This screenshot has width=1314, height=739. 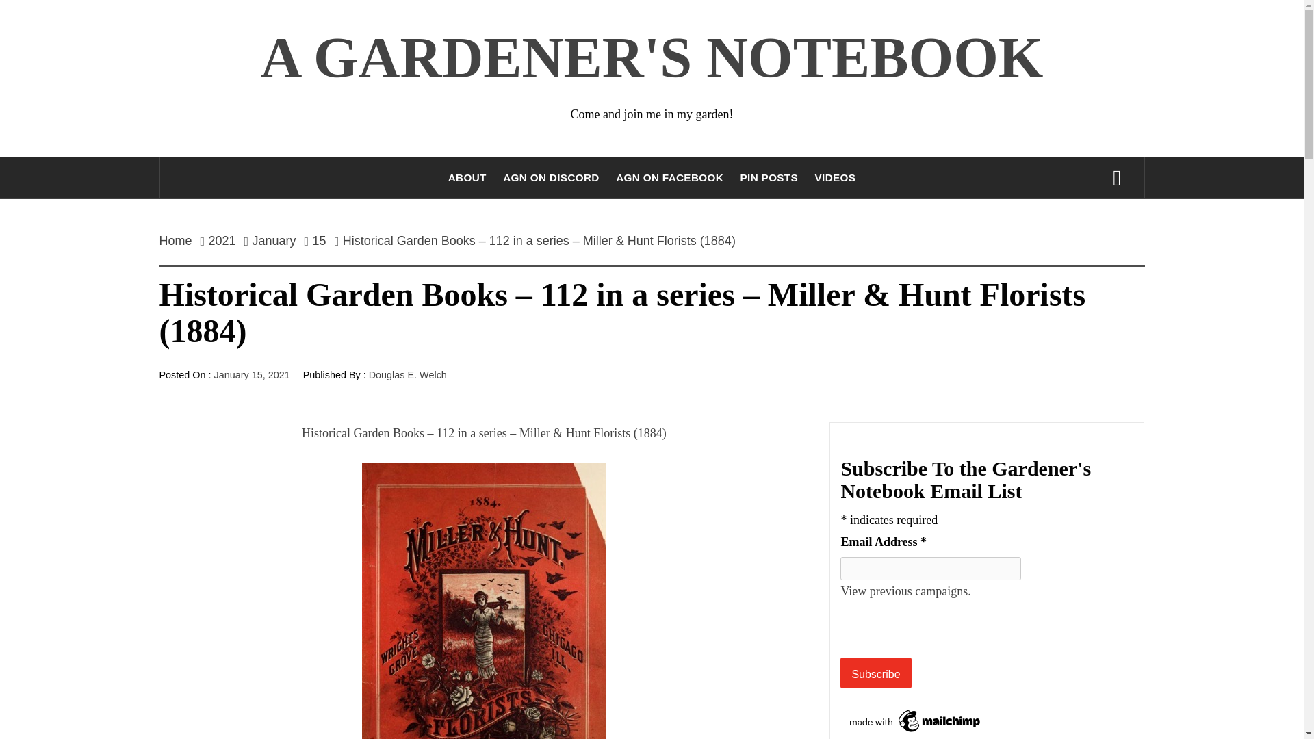 I want to click on Home, so click(x=179, y=241).